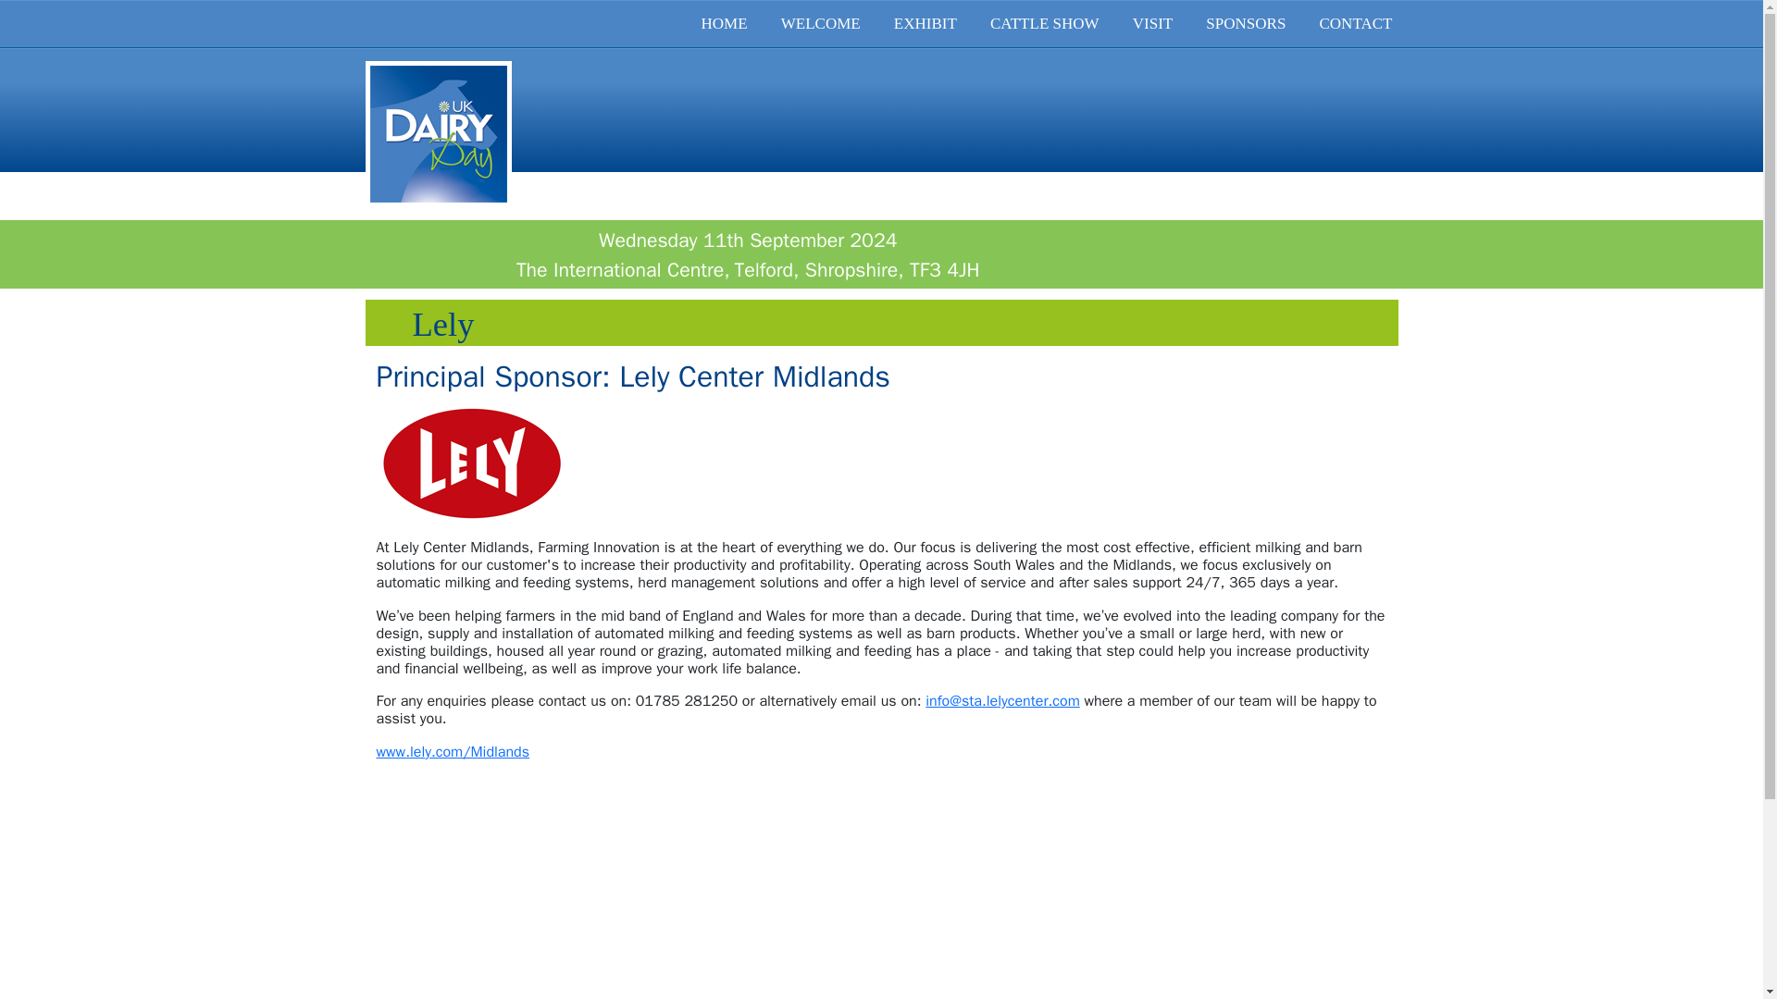  What do you see at coordinates (820, 24) in the screenshot?
I see `WELCOME` at bounding box center [820, 24].